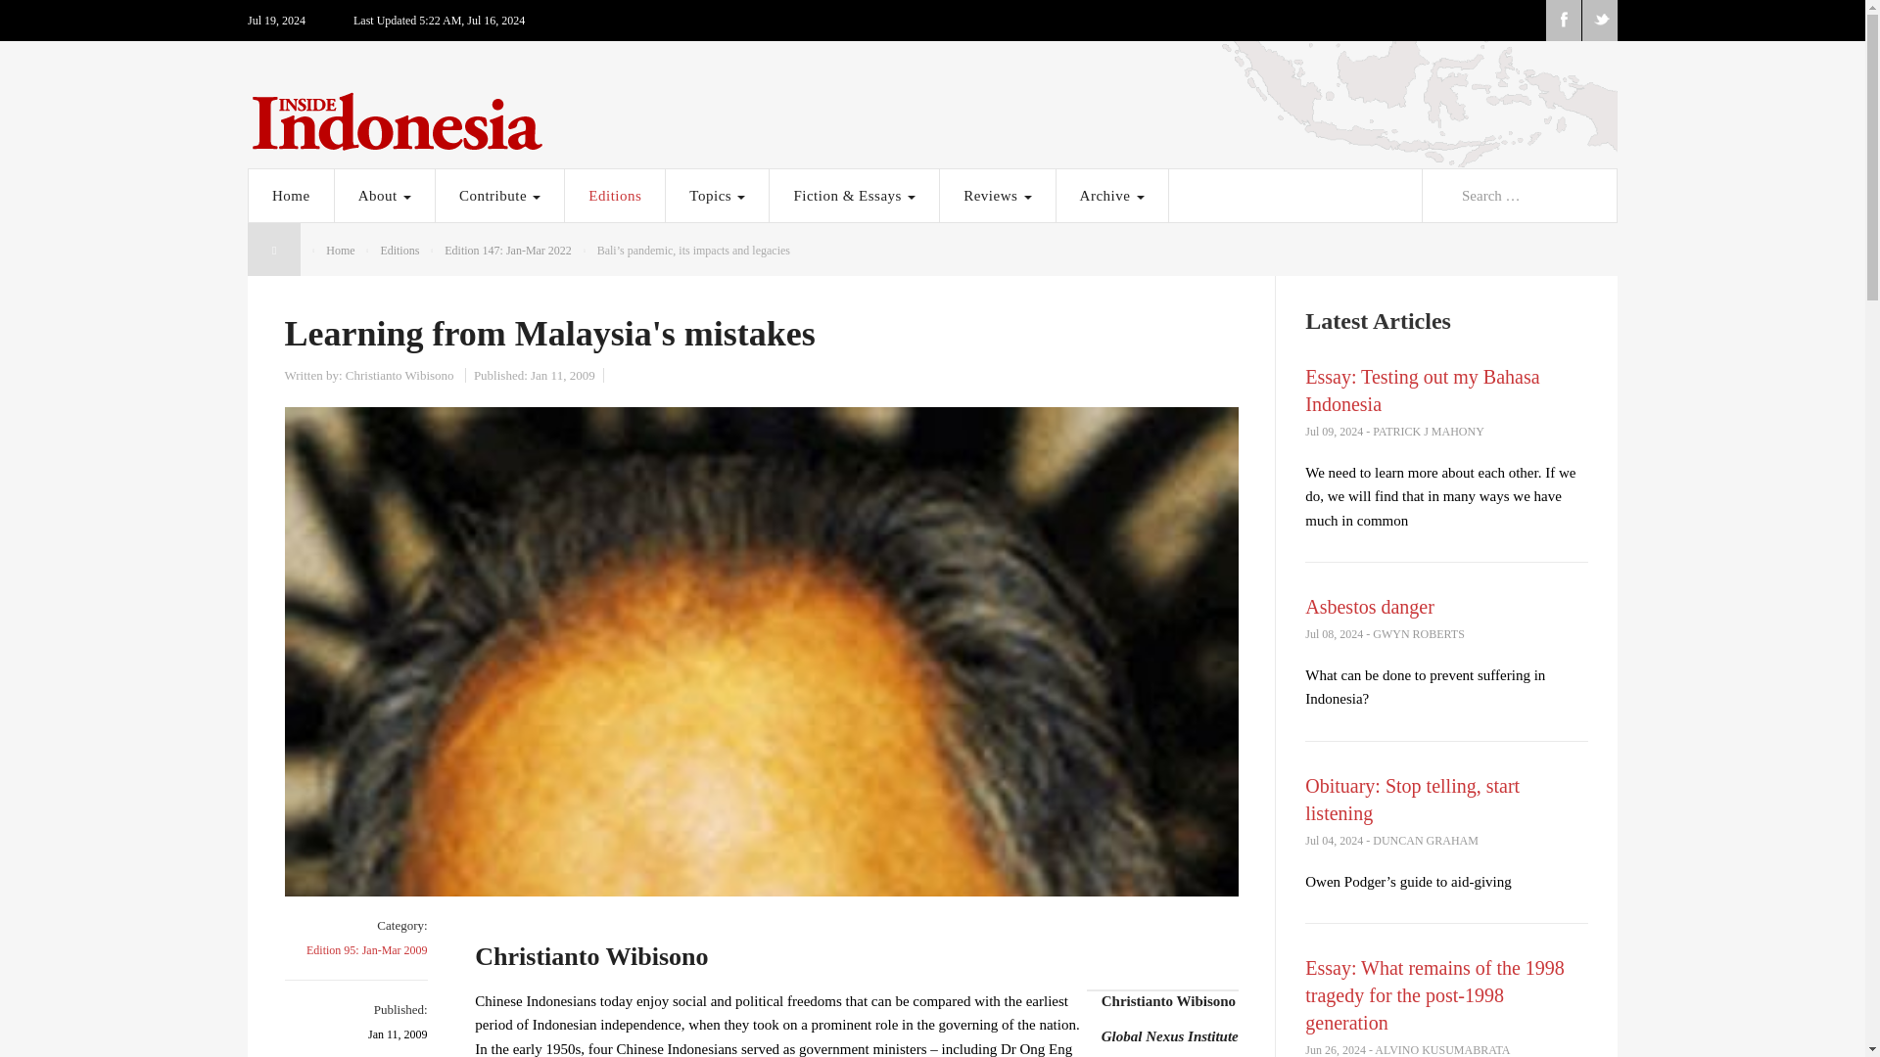 Image resolution: width=1880 pixels, height=1057 pixels. What do you see at coordinates (1563, 21) in the screenshot?
I see `Facebook` at bounding box center [1563, 21].